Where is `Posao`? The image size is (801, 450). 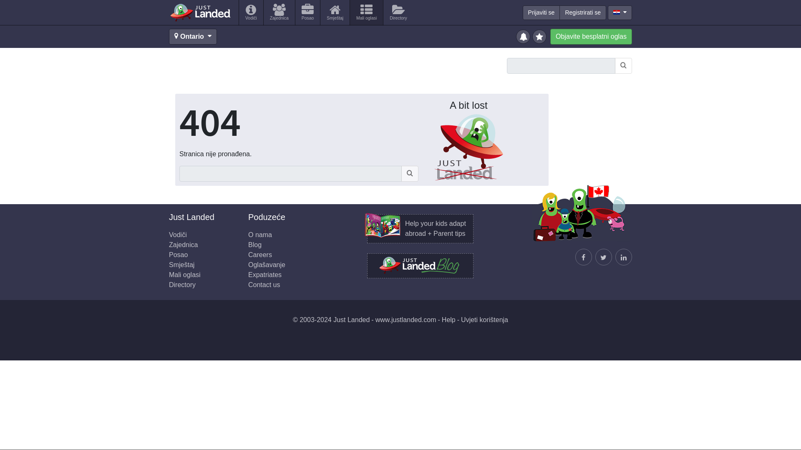 Posao is located at coordinates (307, 12).